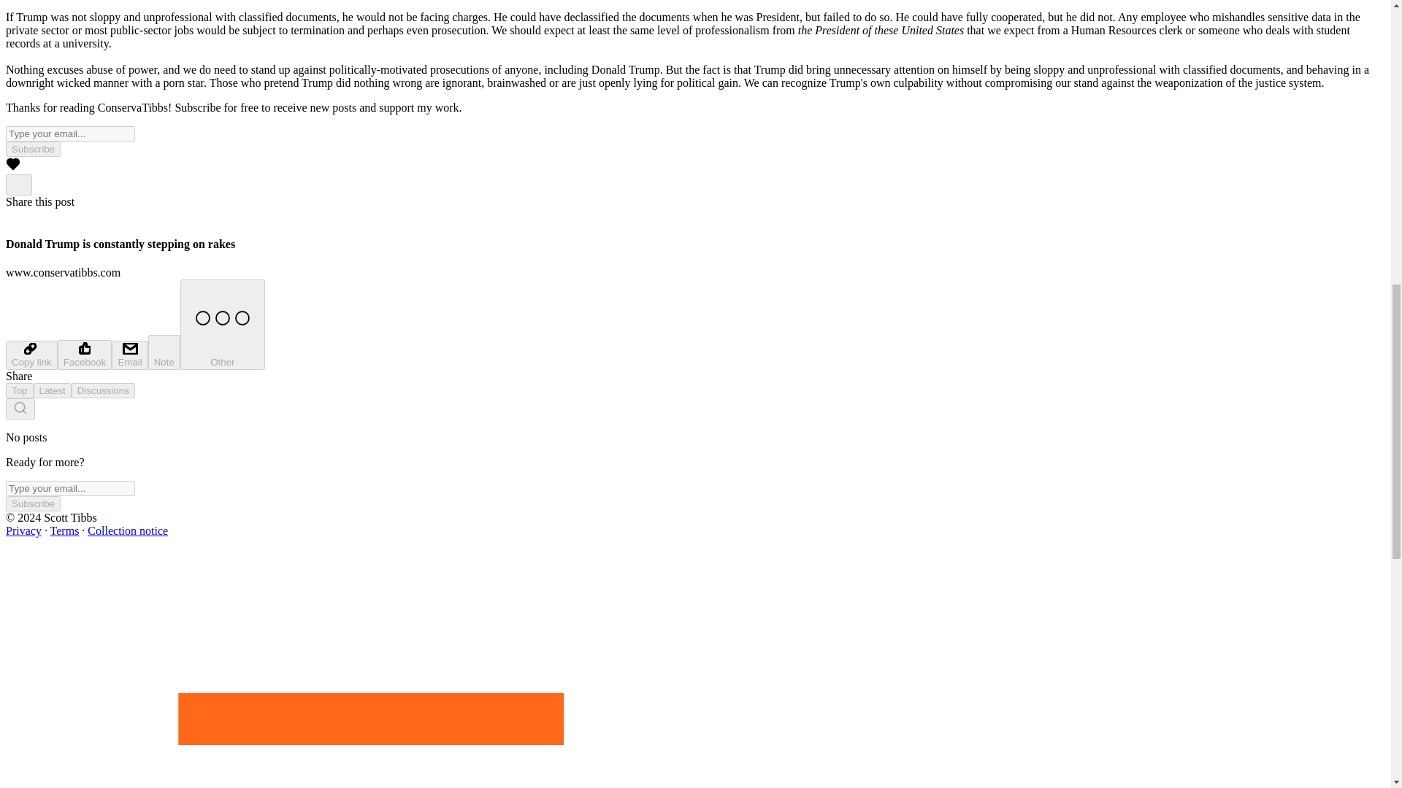  I want to click on Latest, so click(53, 390).